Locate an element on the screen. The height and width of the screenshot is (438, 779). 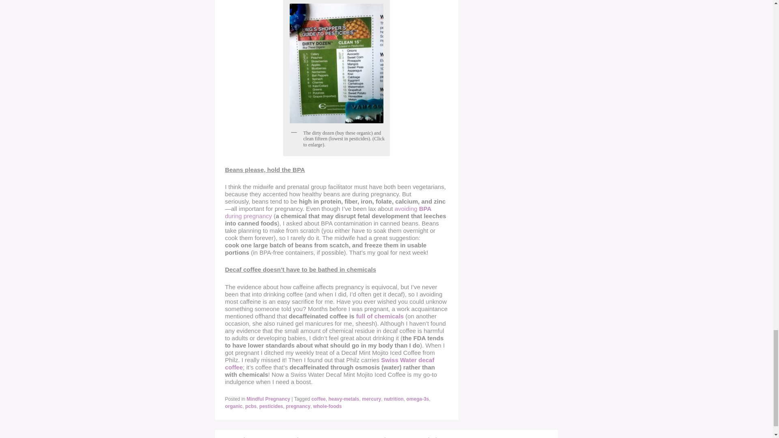
Mindful Pregnancy is located at coordinates (268, 399).